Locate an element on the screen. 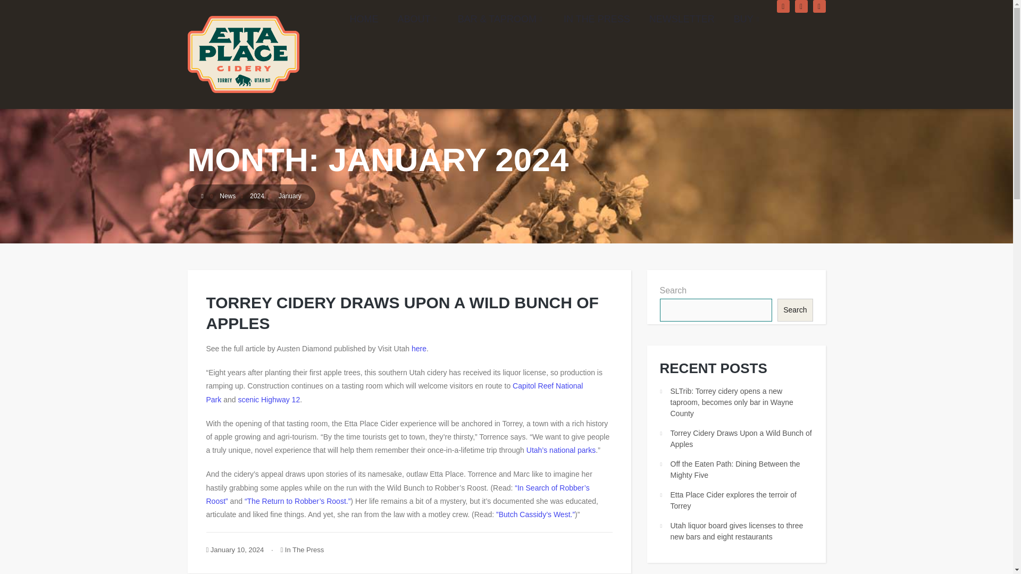 The height and width of the screenshot is (574, 1021). NEWSLETTER is located at coordinates (682, 19).